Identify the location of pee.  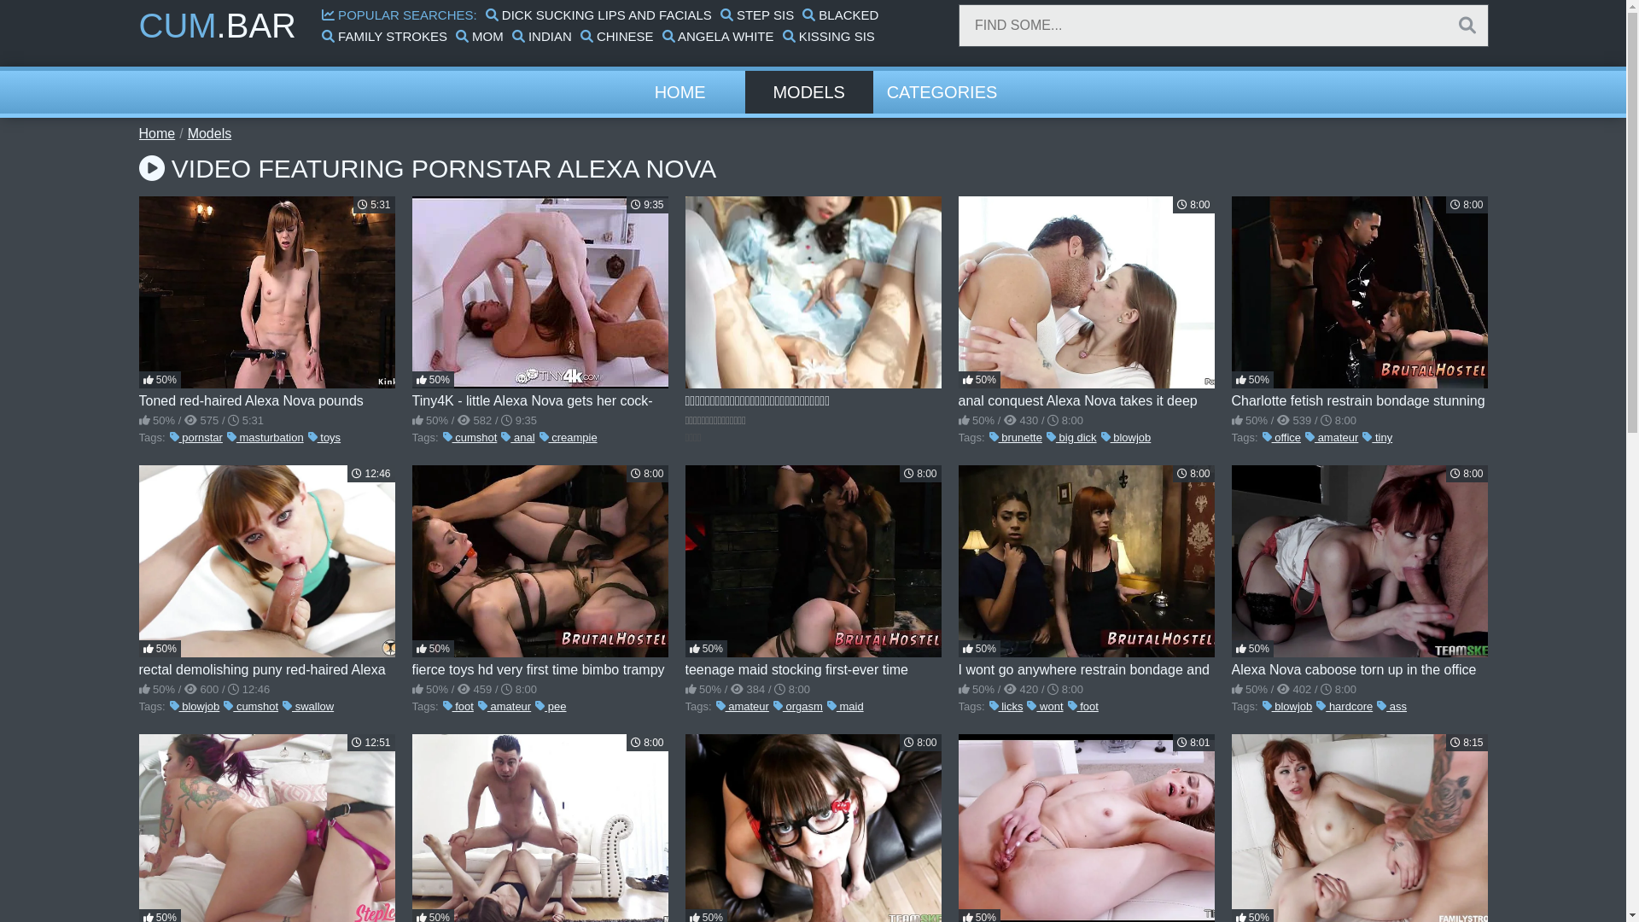
(551, 707).